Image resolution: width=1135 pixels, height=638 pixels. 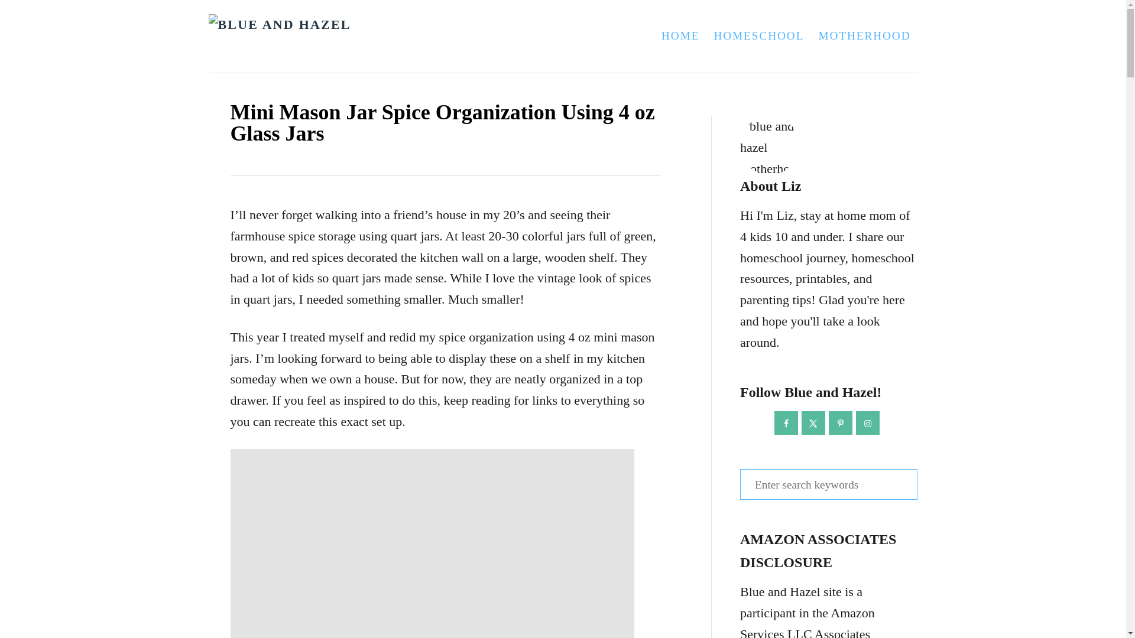 I want to click on Follow on Instagram, so click(x=868, y=422).